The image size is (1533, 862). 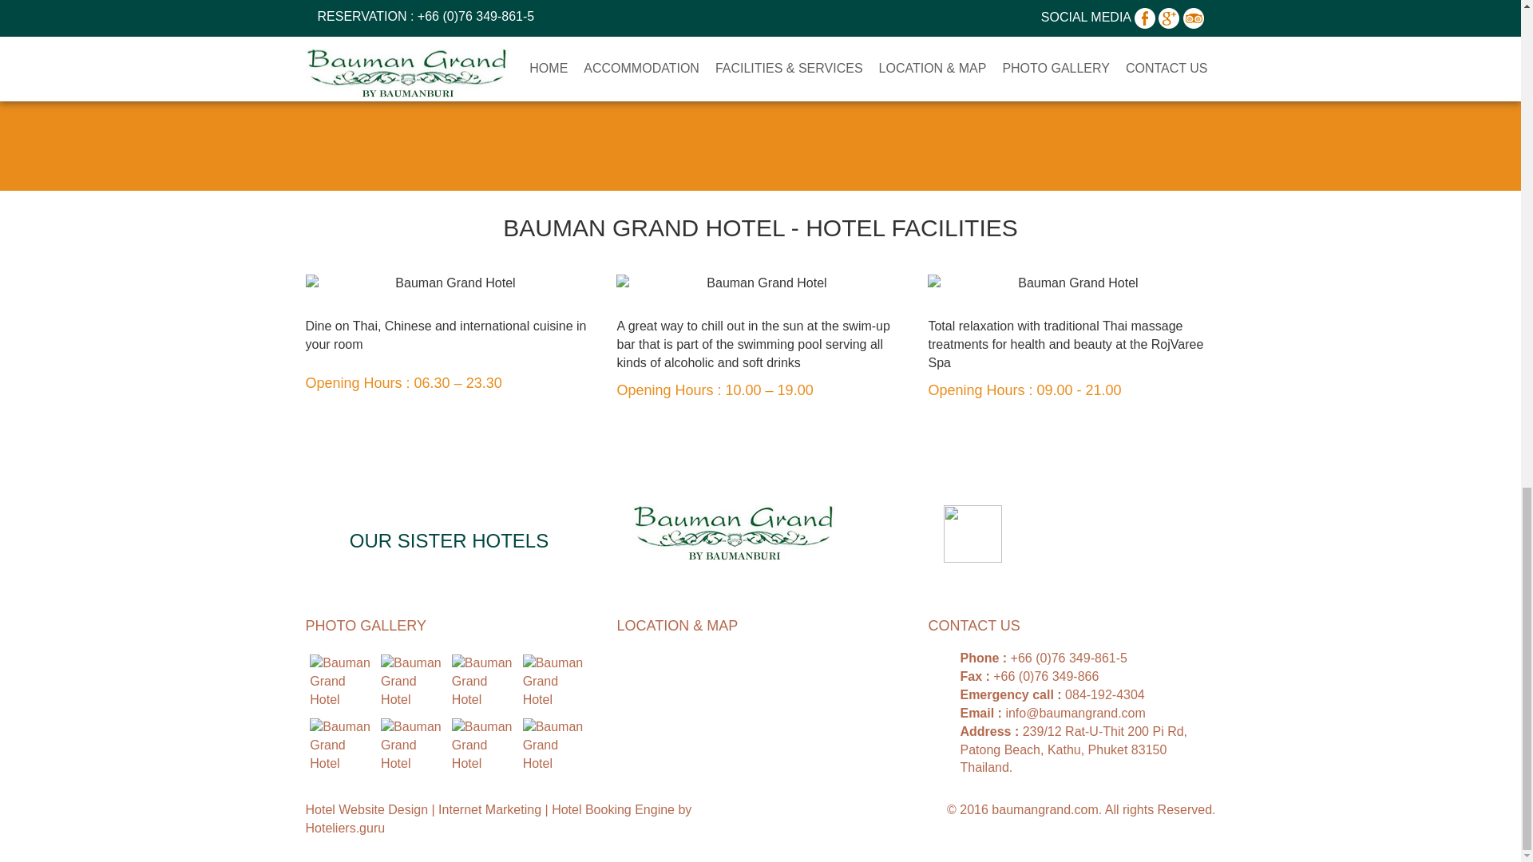 What do you see at coordinates (615, 809) in the screenshot?
I see `Hotel Booking Engine` at bounding box center [615, 809].